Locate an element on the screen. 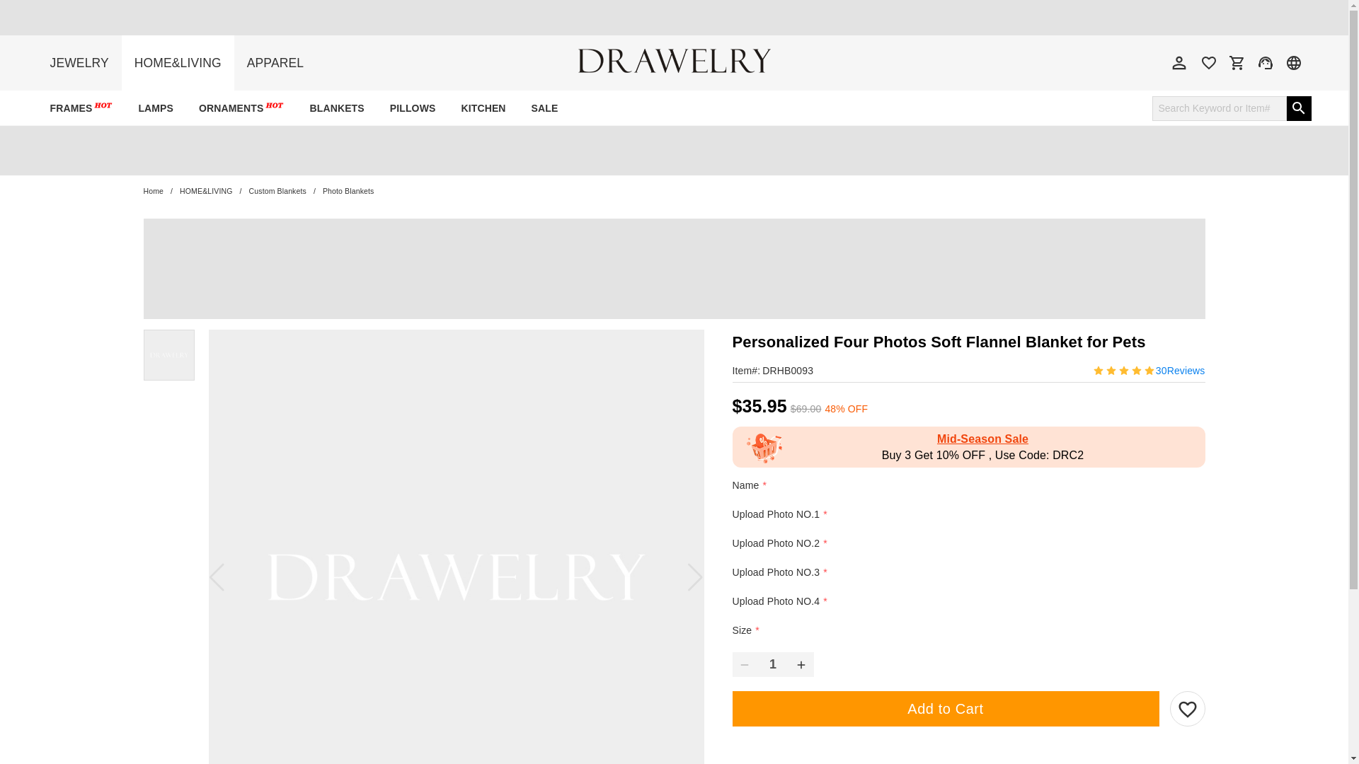 The image size is (1359, 764). Home is located at coordinates (153, 191).